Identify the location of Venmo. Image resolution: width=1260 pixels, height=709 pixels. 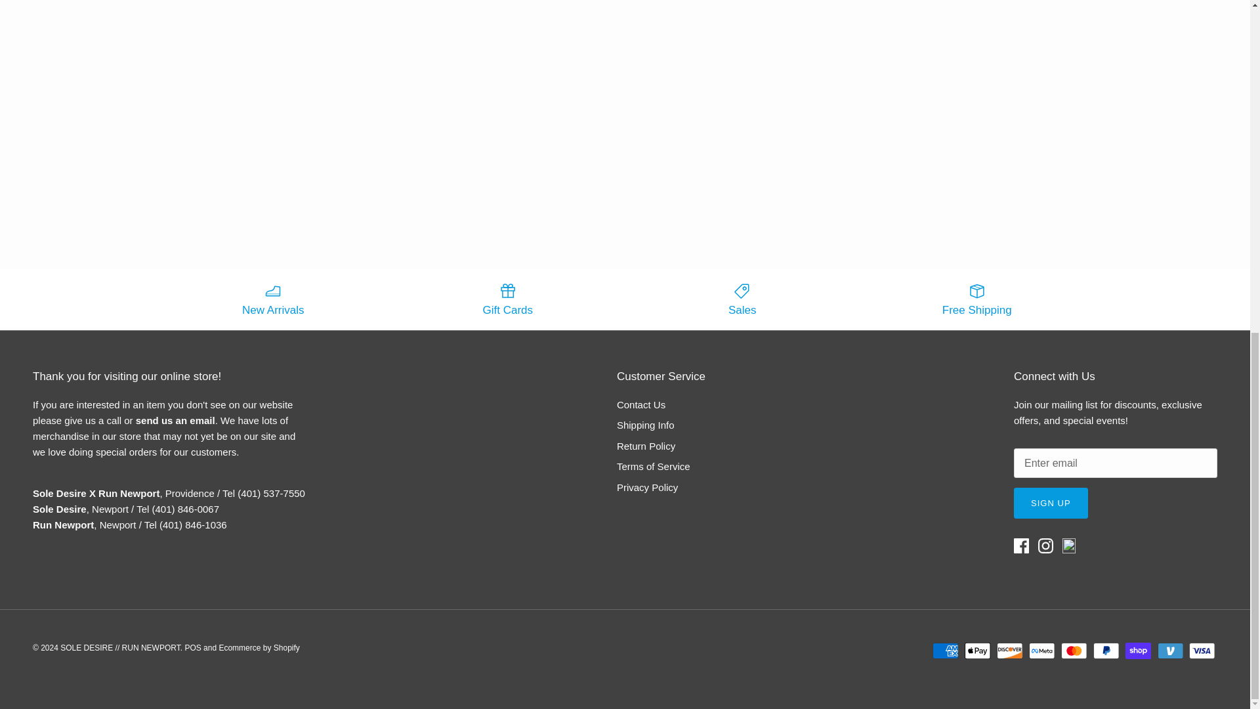
(1170, 651).